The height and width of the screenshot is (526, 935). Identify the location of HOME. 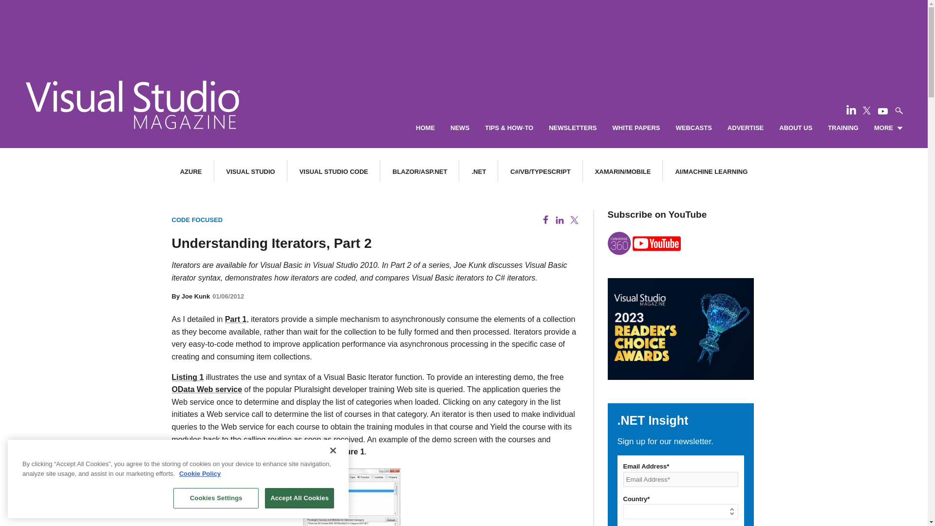
(425, 128).